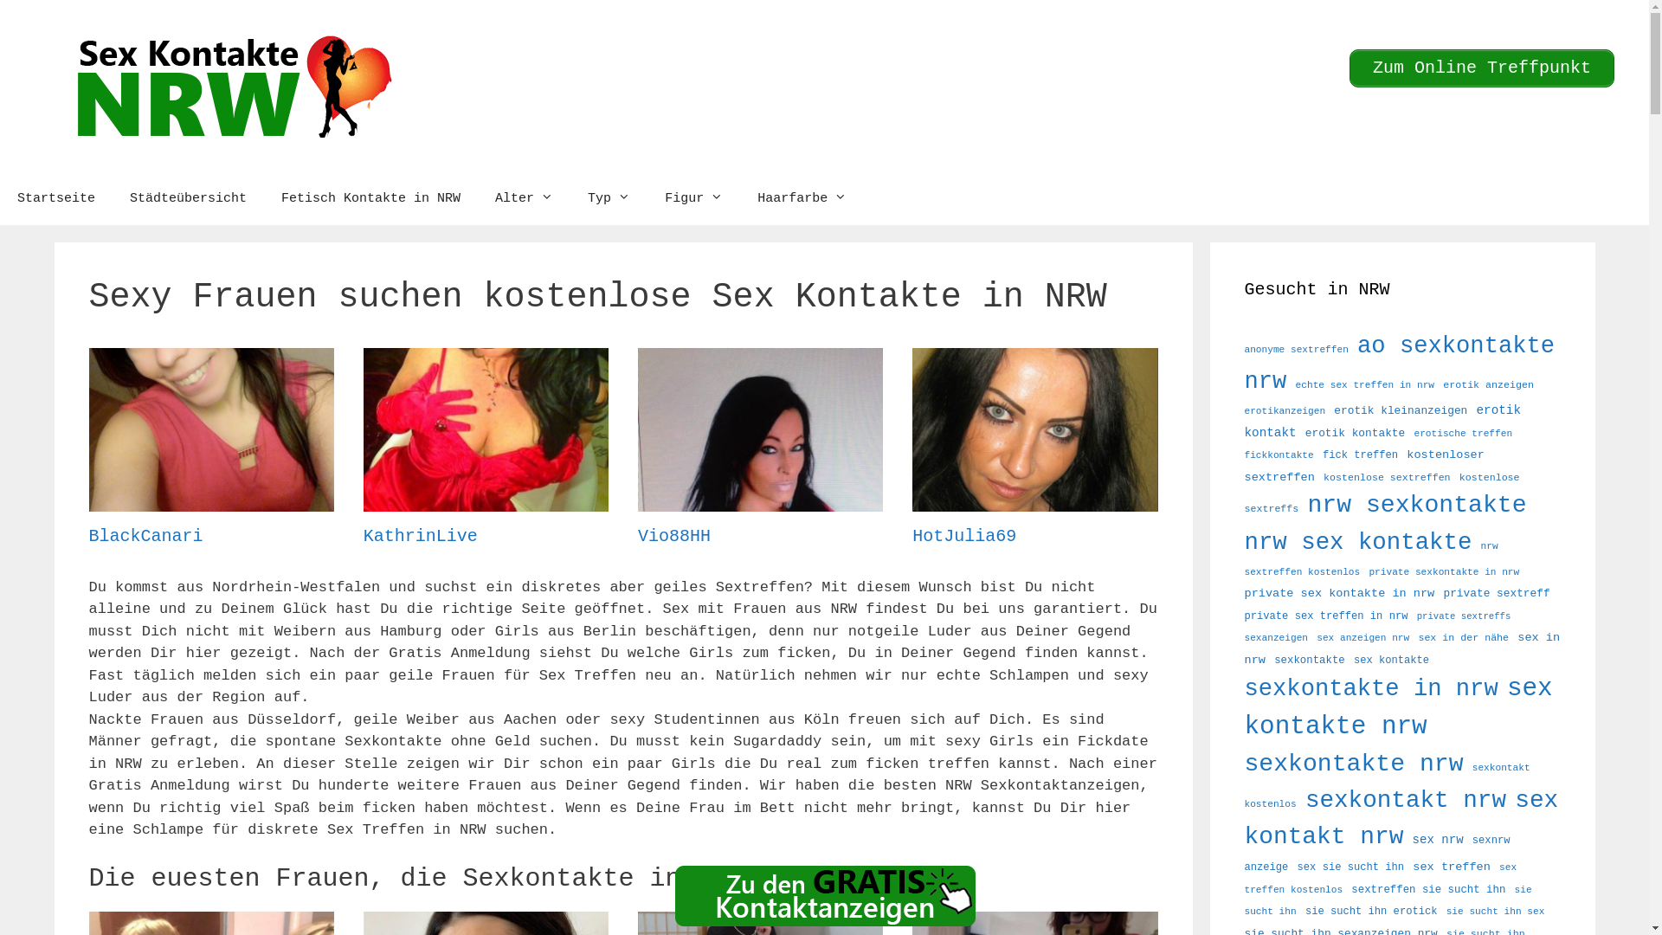 The image size is (1662, 935). I want to click on Startseite, so click(56, 199).